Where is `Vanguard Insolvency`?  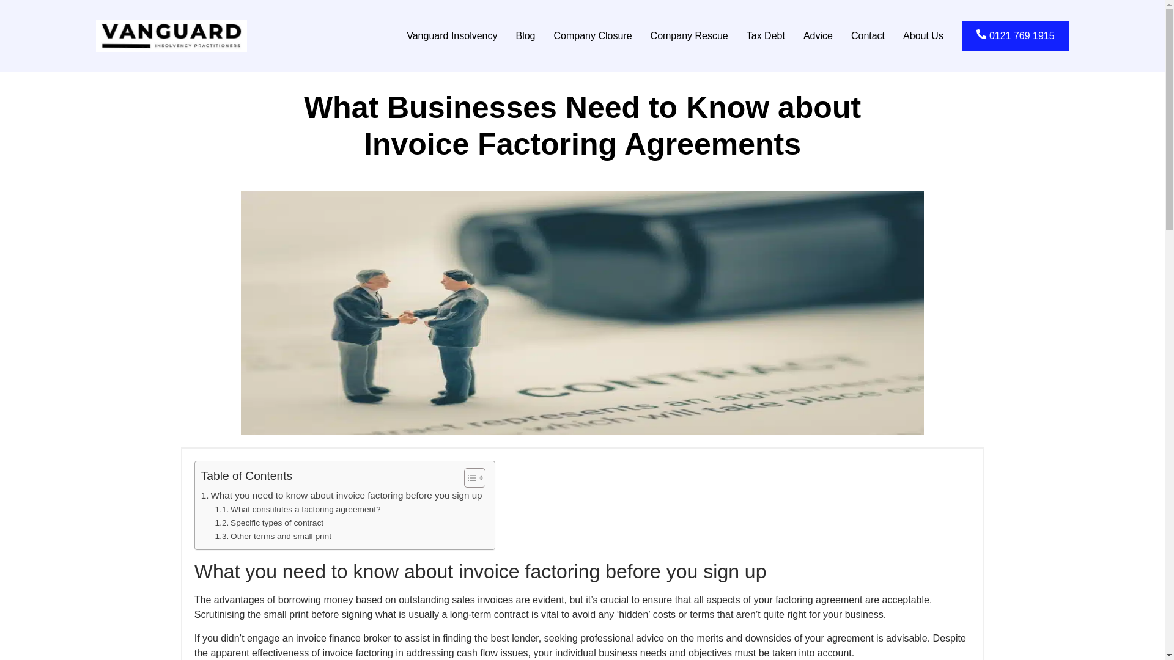 Vanguard Insolvency is located at coordinates (451, 35).